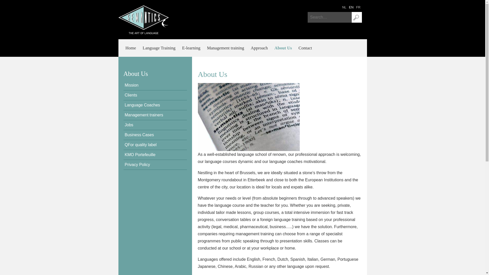 This screenshot has width=489, height=275. Describe the element at coordinates (351, 7) in the screenshot. I see `About Semantics` at that location.